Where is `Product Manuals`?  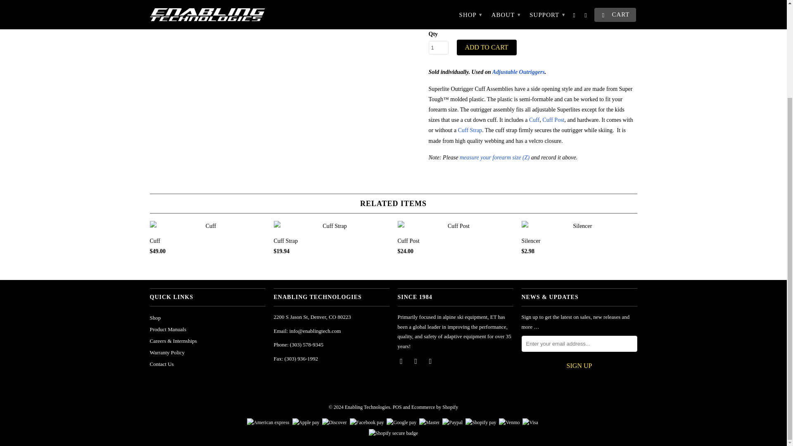 Product Manuals is located at coordinates (168, 329).